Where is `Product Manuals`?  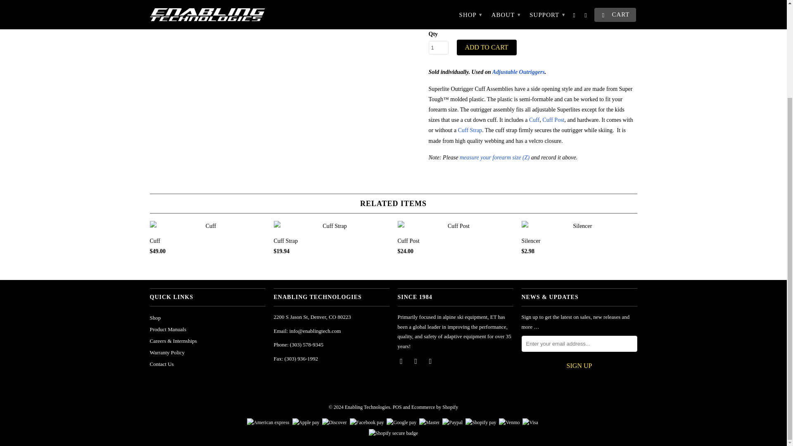 Product Manuals is located at coordinates (168, 329).